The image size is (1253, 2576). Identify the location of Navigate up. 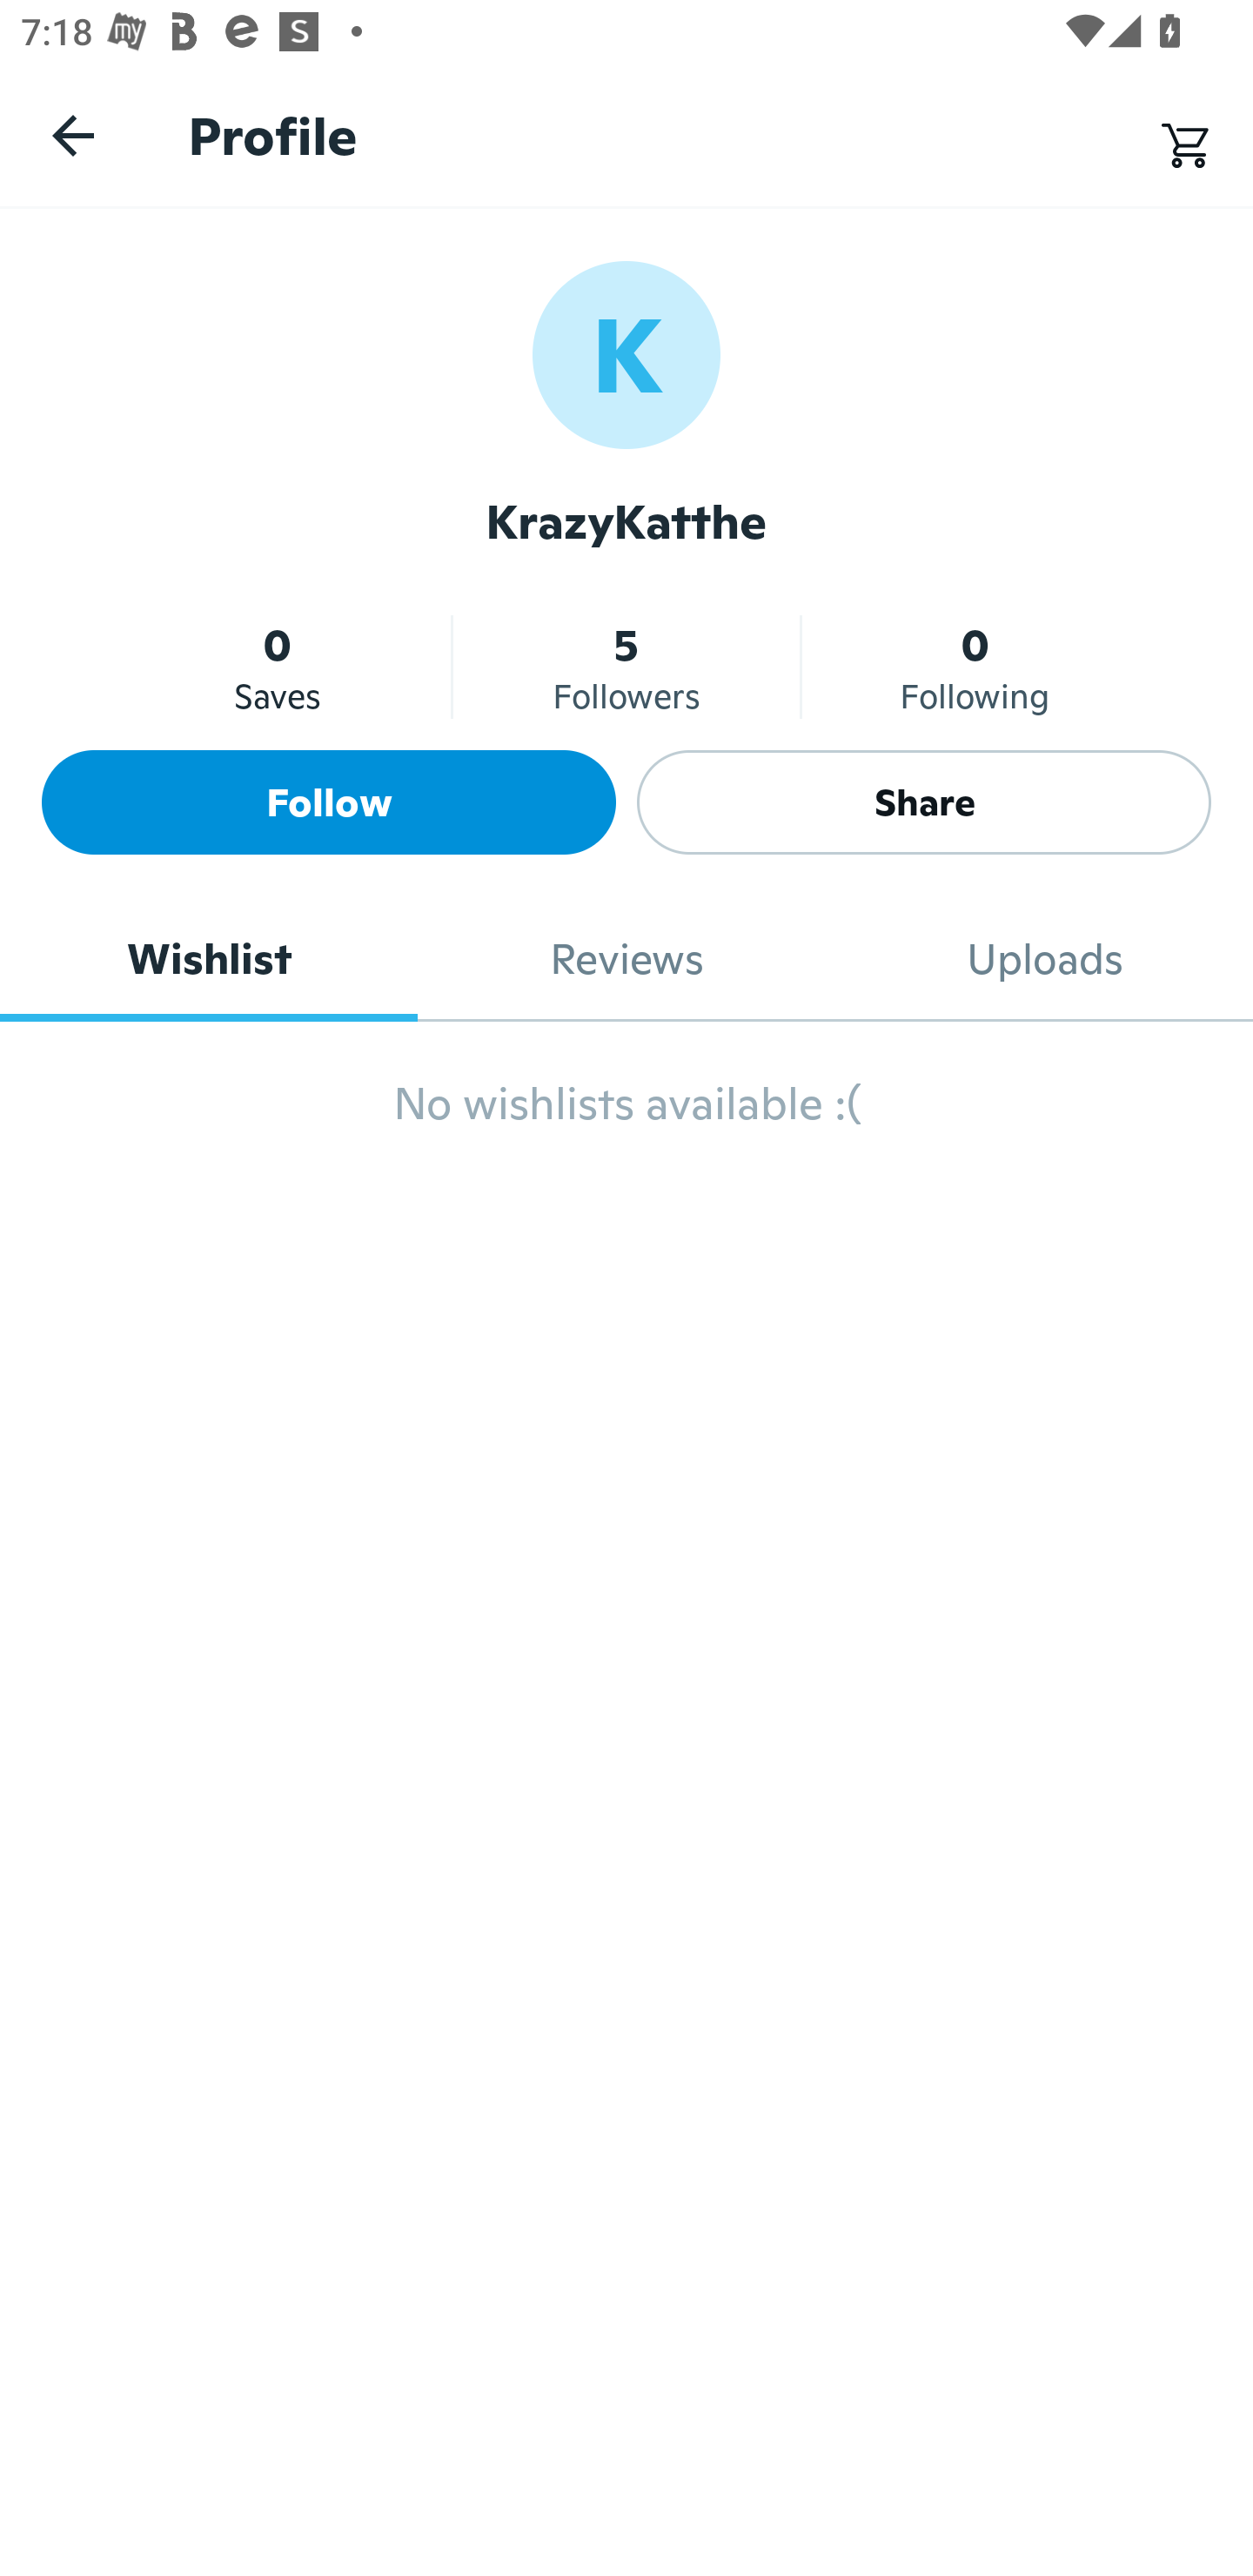
(73, 135).